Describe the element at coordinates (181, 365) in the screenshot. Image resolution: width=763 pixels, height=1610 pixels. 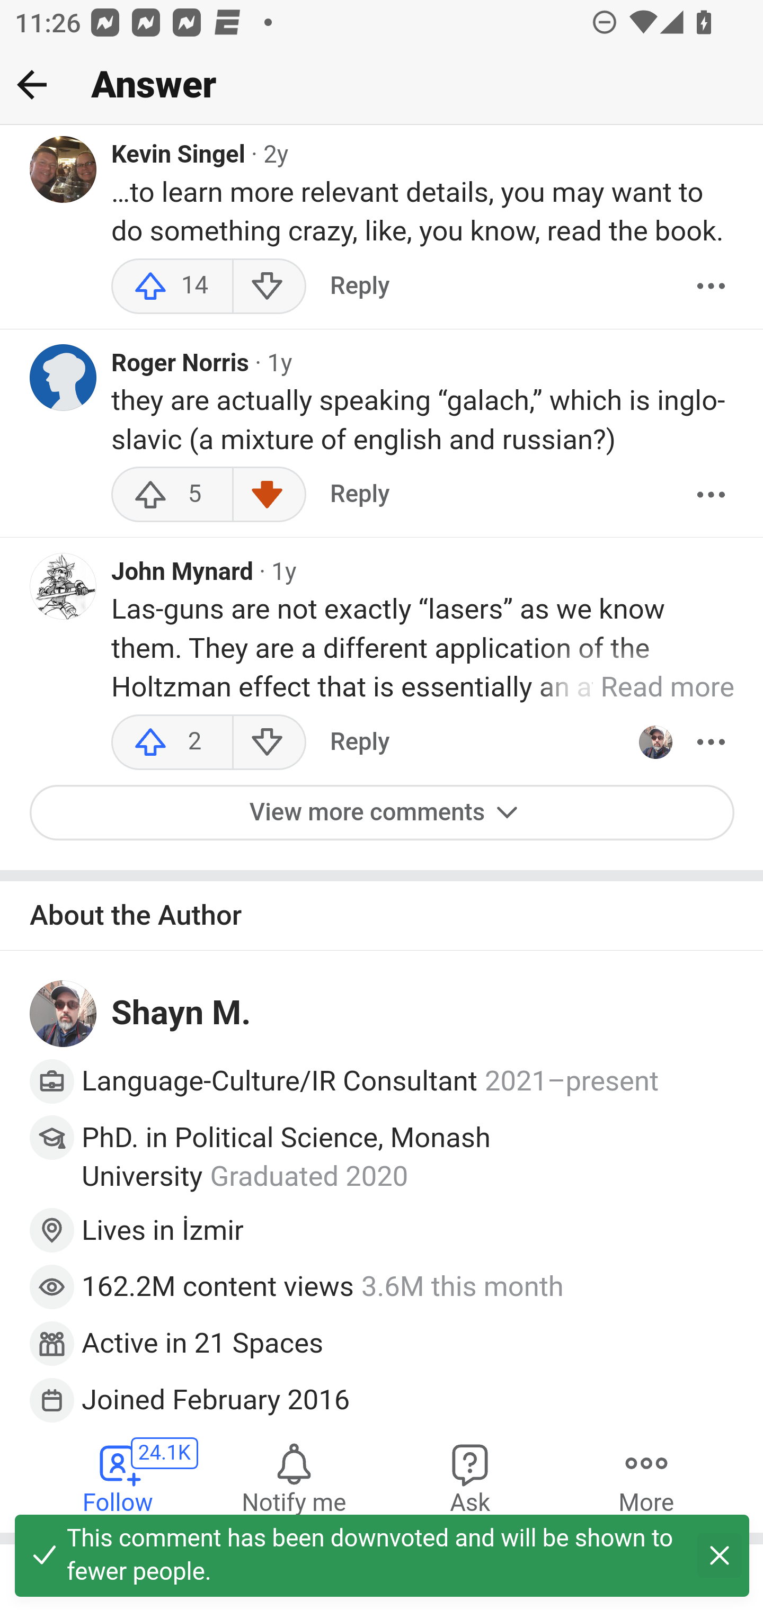
I see `Roger Norris` at that location.